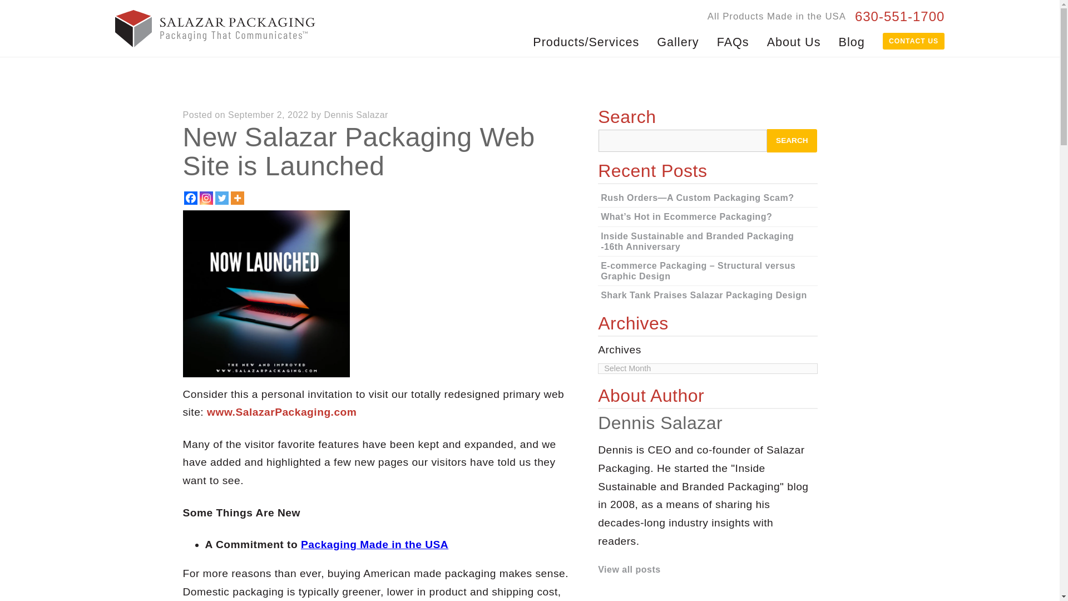  What do you see at coordinates (206, 198) in the screenshot?
I see `Instagram` at bounding box center [206, 198].